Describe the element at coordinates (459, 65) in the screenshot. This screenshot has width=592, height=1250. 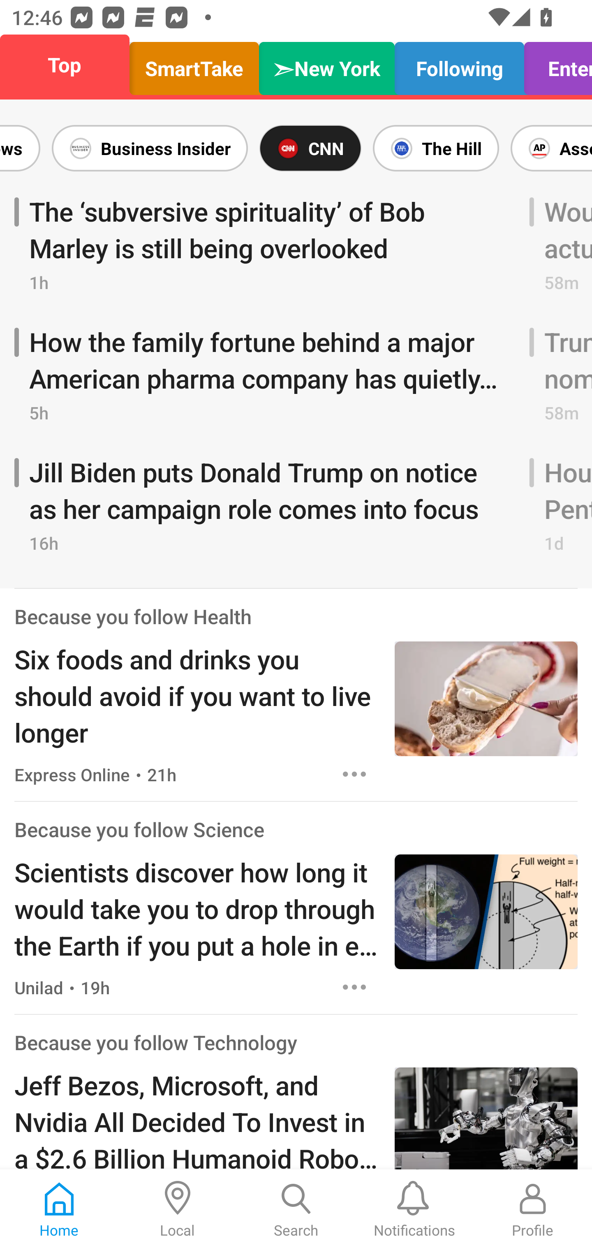
I see `Following` at that location.